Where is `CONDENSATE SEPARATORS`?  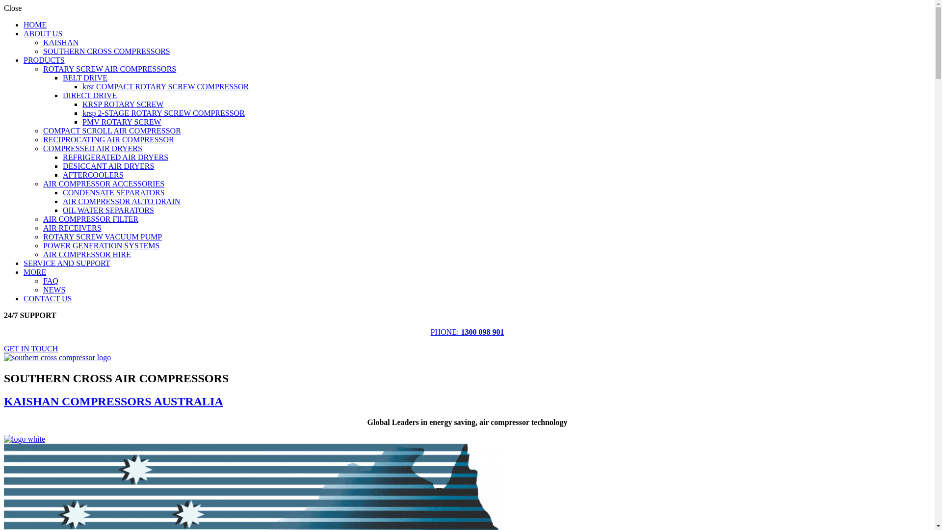 CONDENSATE SEPARATORS is located at coordinates (114, 192).